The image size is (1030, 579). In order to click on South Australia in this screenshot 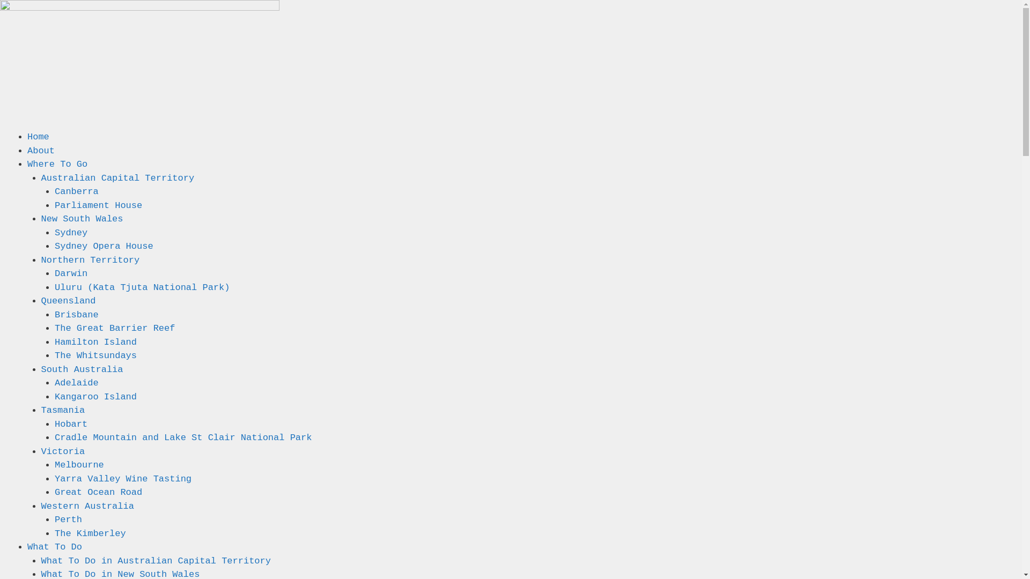, I will do `click(82, 370)`.